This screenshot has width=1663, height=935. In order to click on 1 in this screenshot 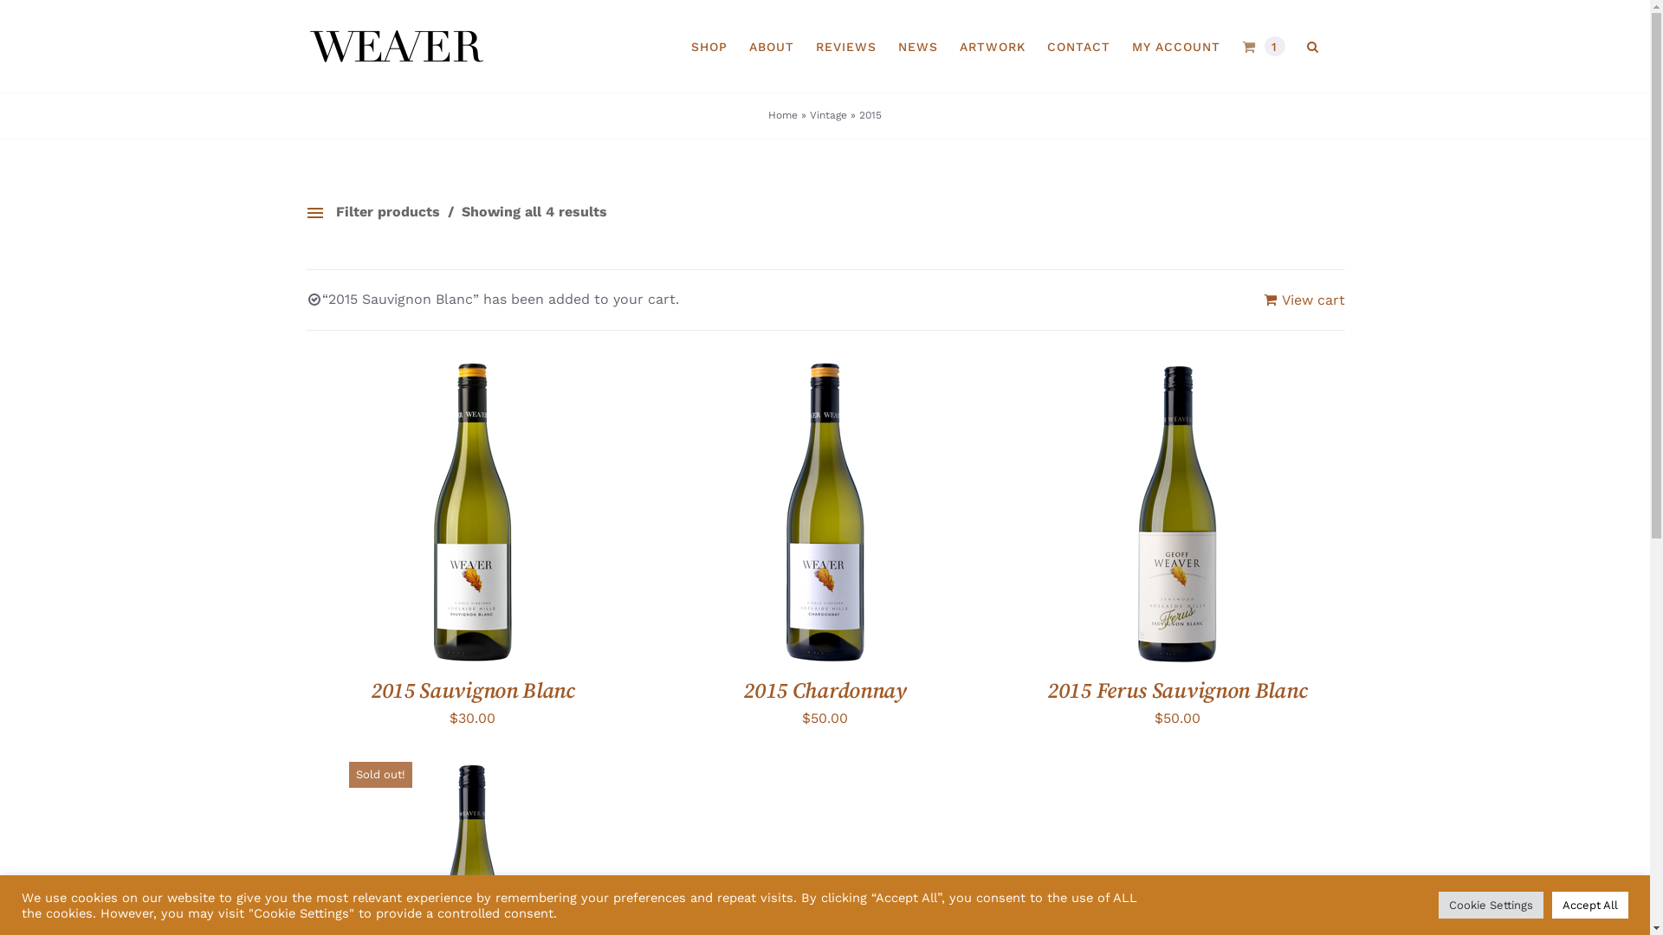, I will do `click(1264, 47)`.